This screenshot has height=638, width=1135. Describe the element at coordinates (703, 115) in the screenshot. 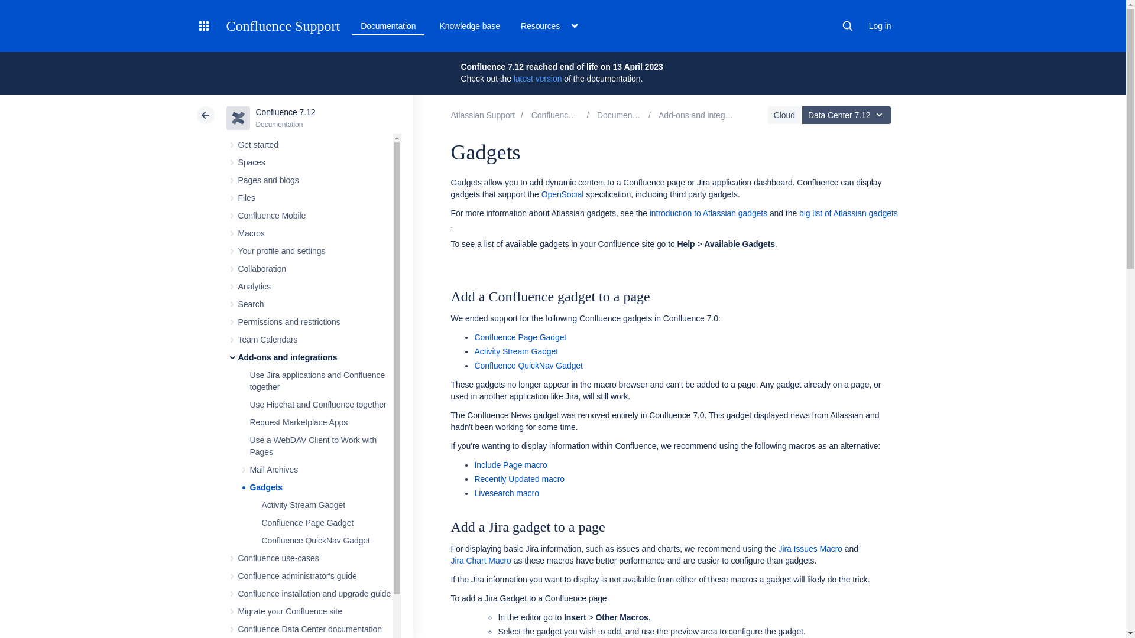

I see `Add-ons and integrations` at that location.